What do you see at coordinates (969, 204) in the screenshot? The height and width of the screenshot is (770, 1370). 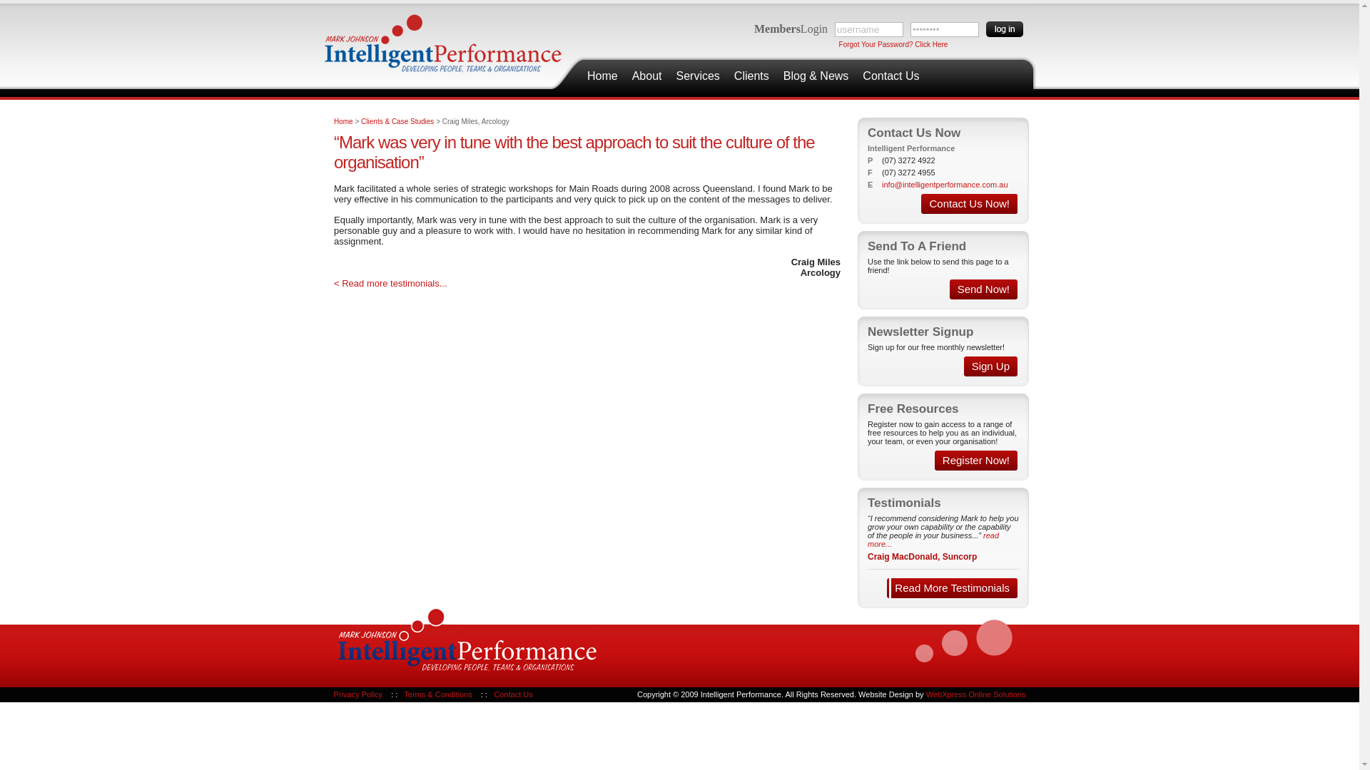 I see `Contact Us Now!` at bounding box center [969, 204].